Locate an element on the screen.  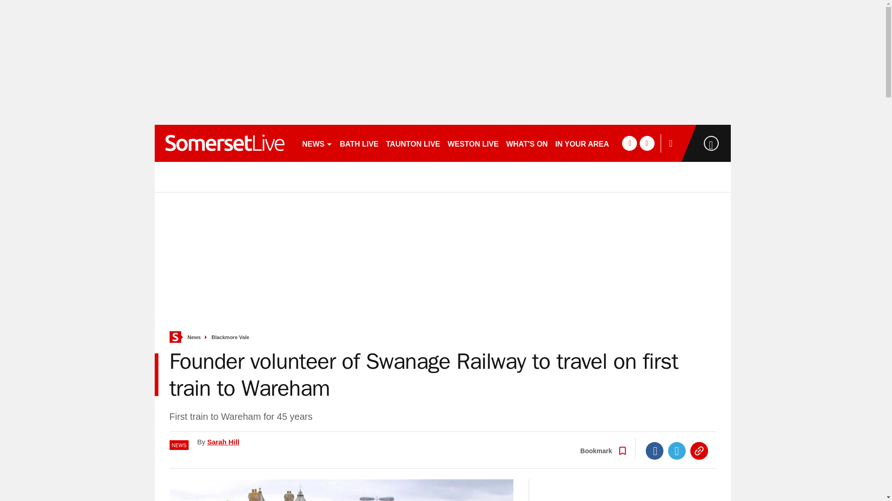
TAUNTON LIVE is located at coordinates (413, 143).